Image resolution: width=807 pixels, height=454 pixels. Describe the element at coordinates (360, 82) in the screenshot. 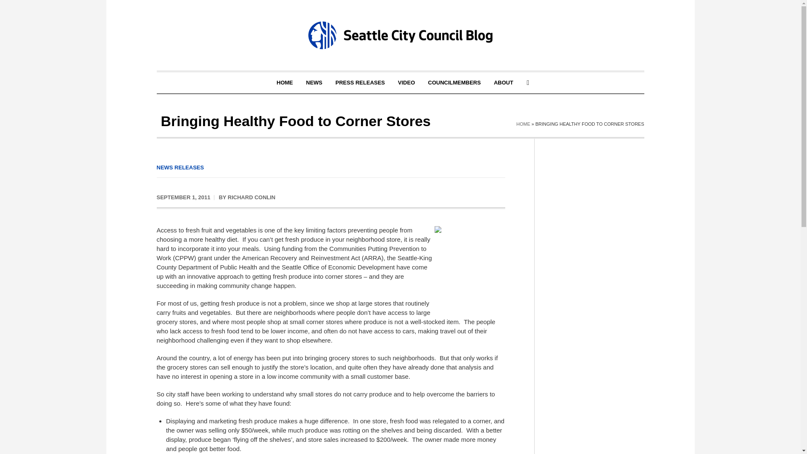

I see `PRESS RELEASES` at that location.